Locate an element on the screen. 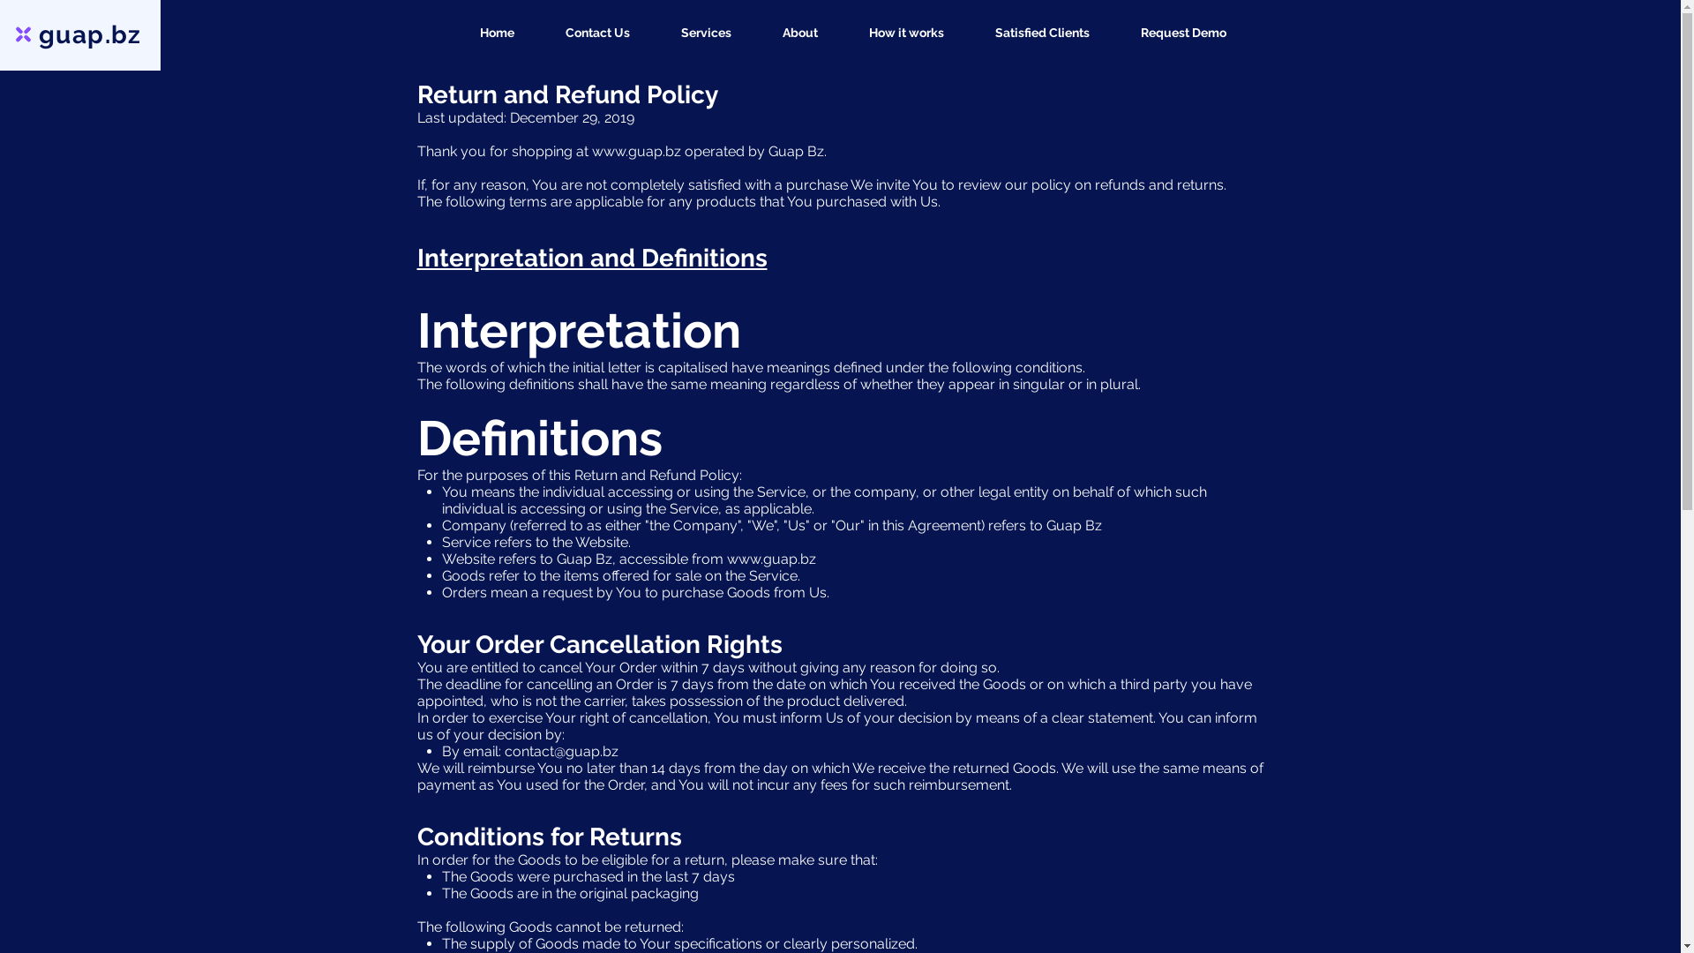 Image resolution: width=1694 pixels, height=953 pixels. Request Demo is located at coordinates (1172, 33).